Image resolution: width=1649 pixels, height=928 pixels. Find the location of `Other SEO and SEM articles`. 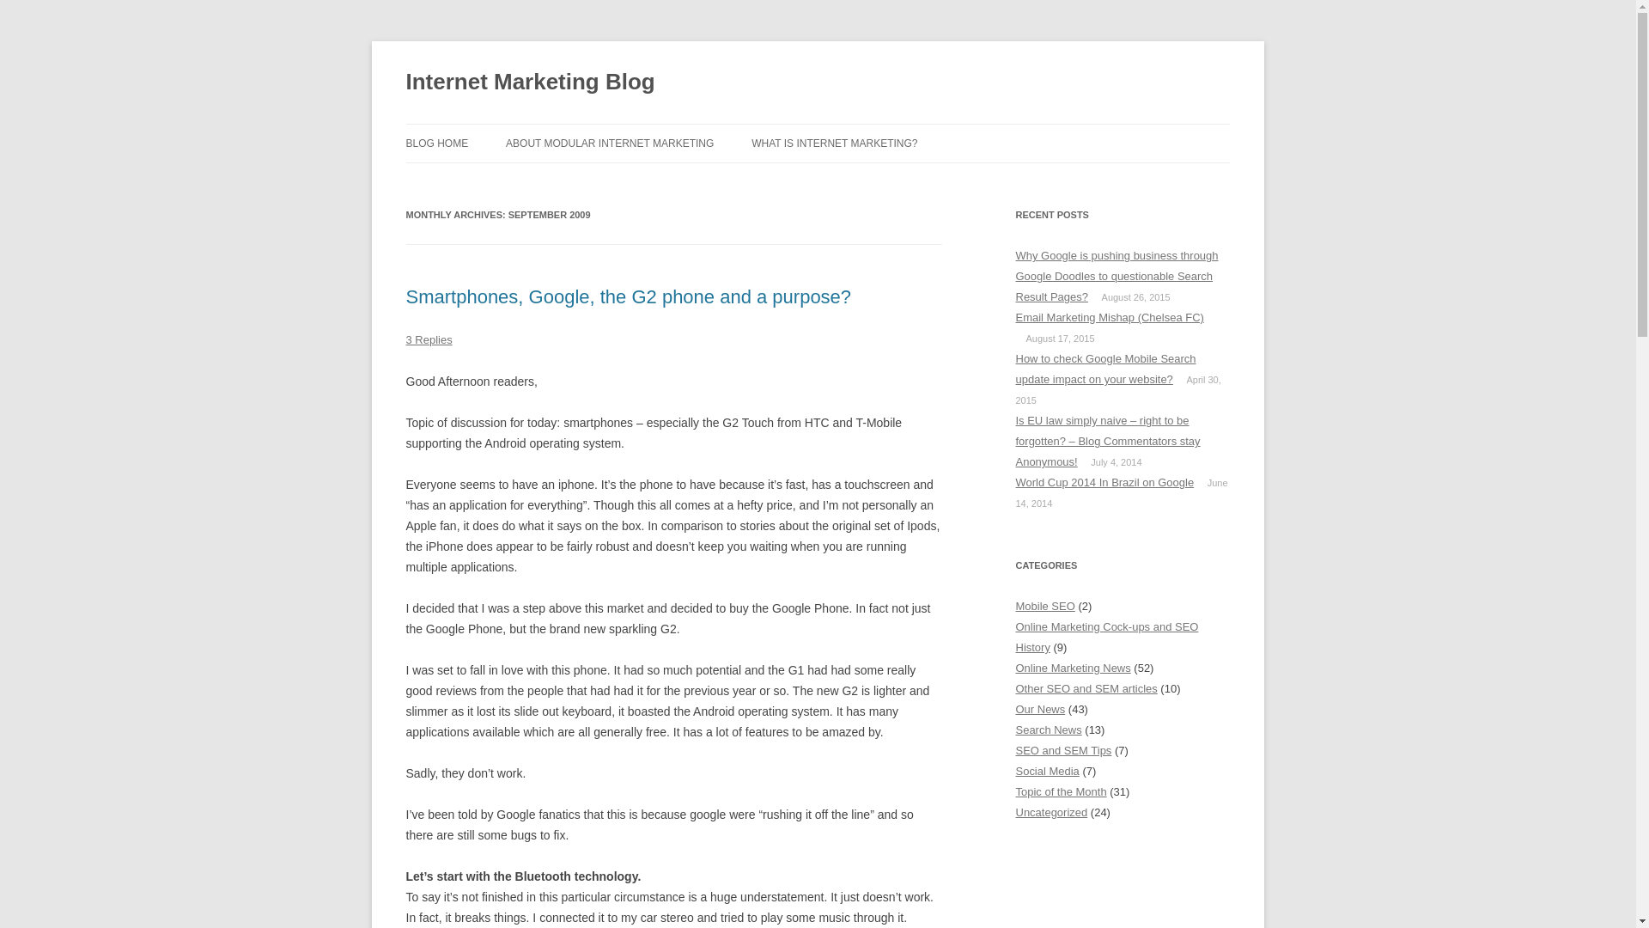

Other SEO and SEM articles is located at coordinates (1086, 687).